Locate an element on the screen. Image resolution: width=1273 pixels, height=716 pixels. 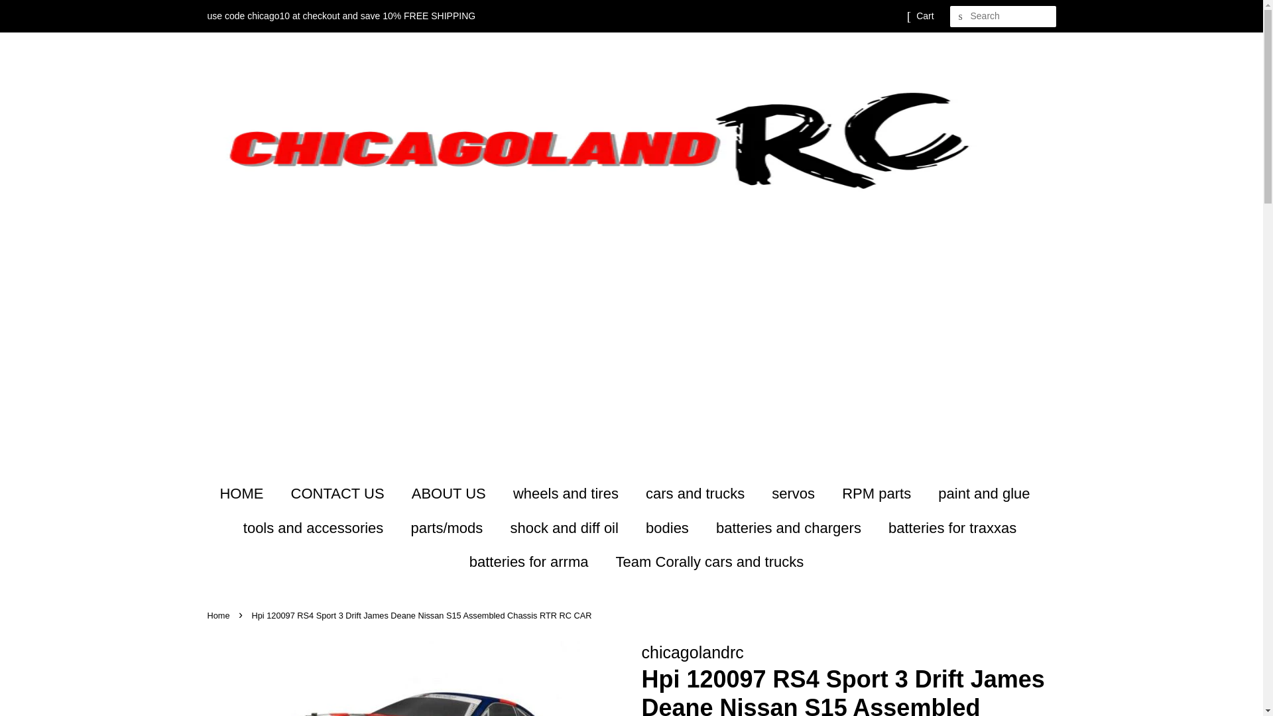
HOME is located at coordinates (247, 493).